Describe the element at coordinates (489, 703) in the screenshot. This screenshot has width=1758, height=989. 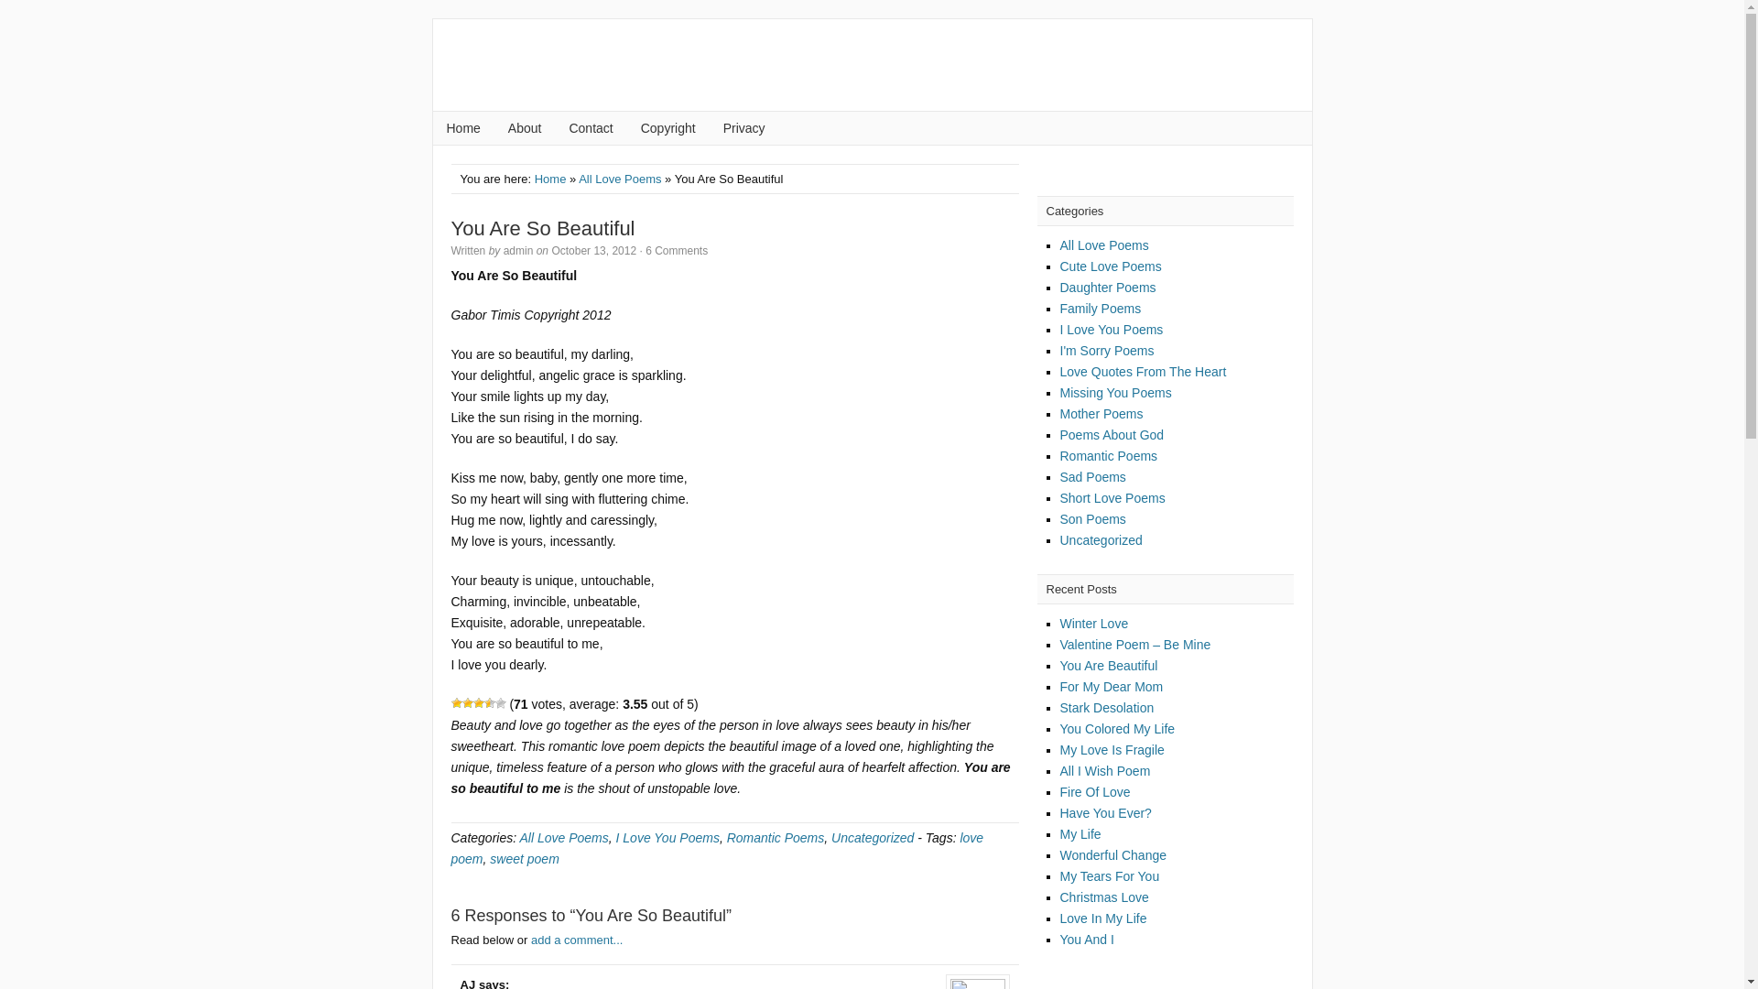
I see `4 Stars` at that location.